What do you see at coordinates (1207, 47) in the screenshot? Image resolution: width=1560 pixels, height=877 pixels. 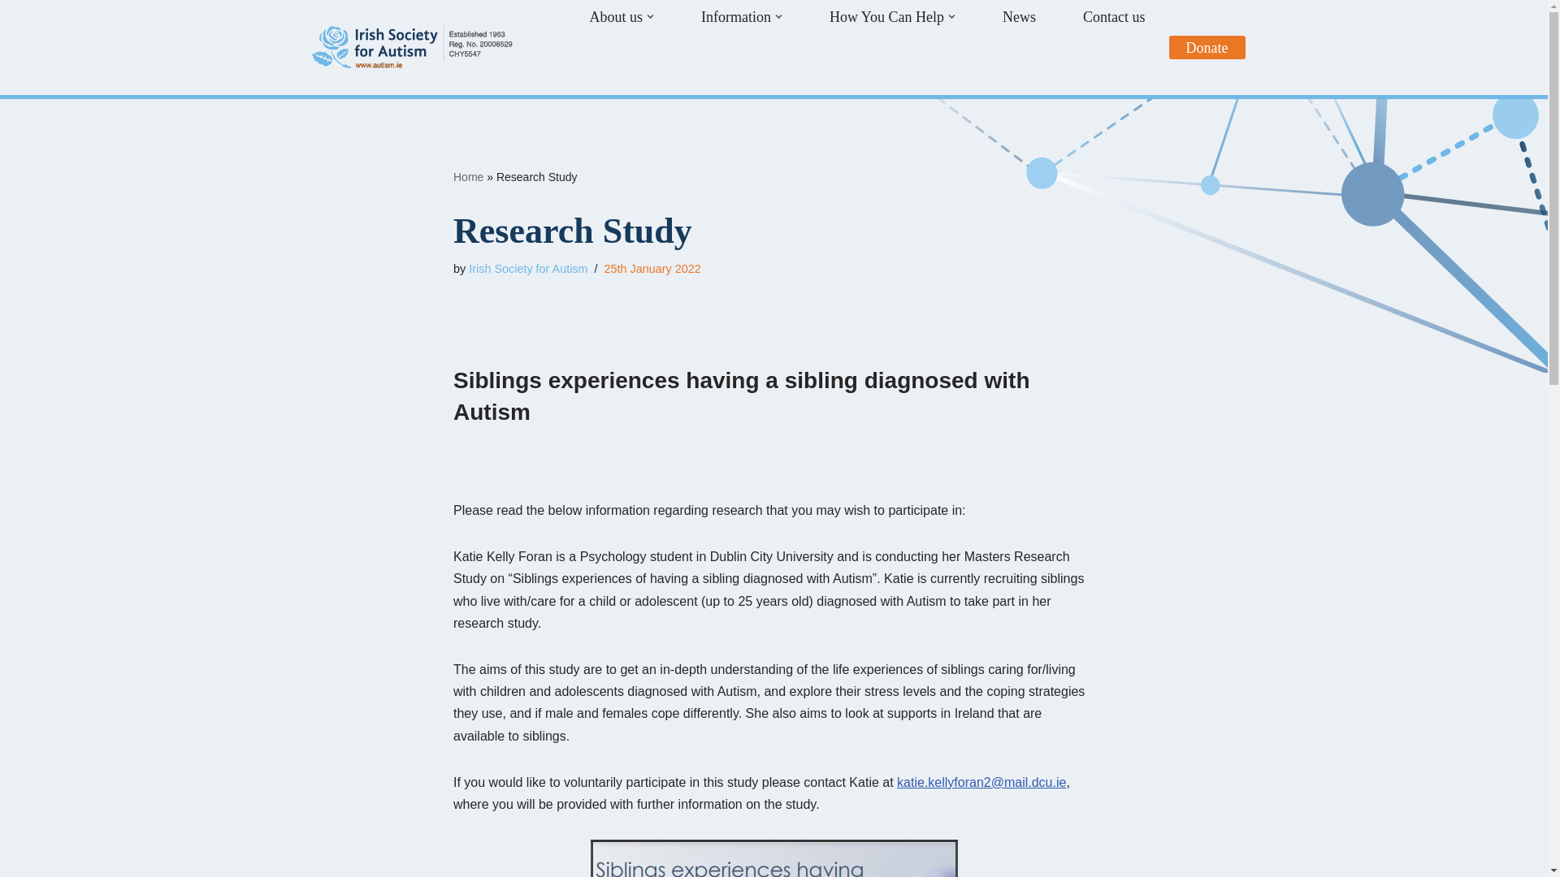 I see `Donate` at bounding box center [1207, 47].